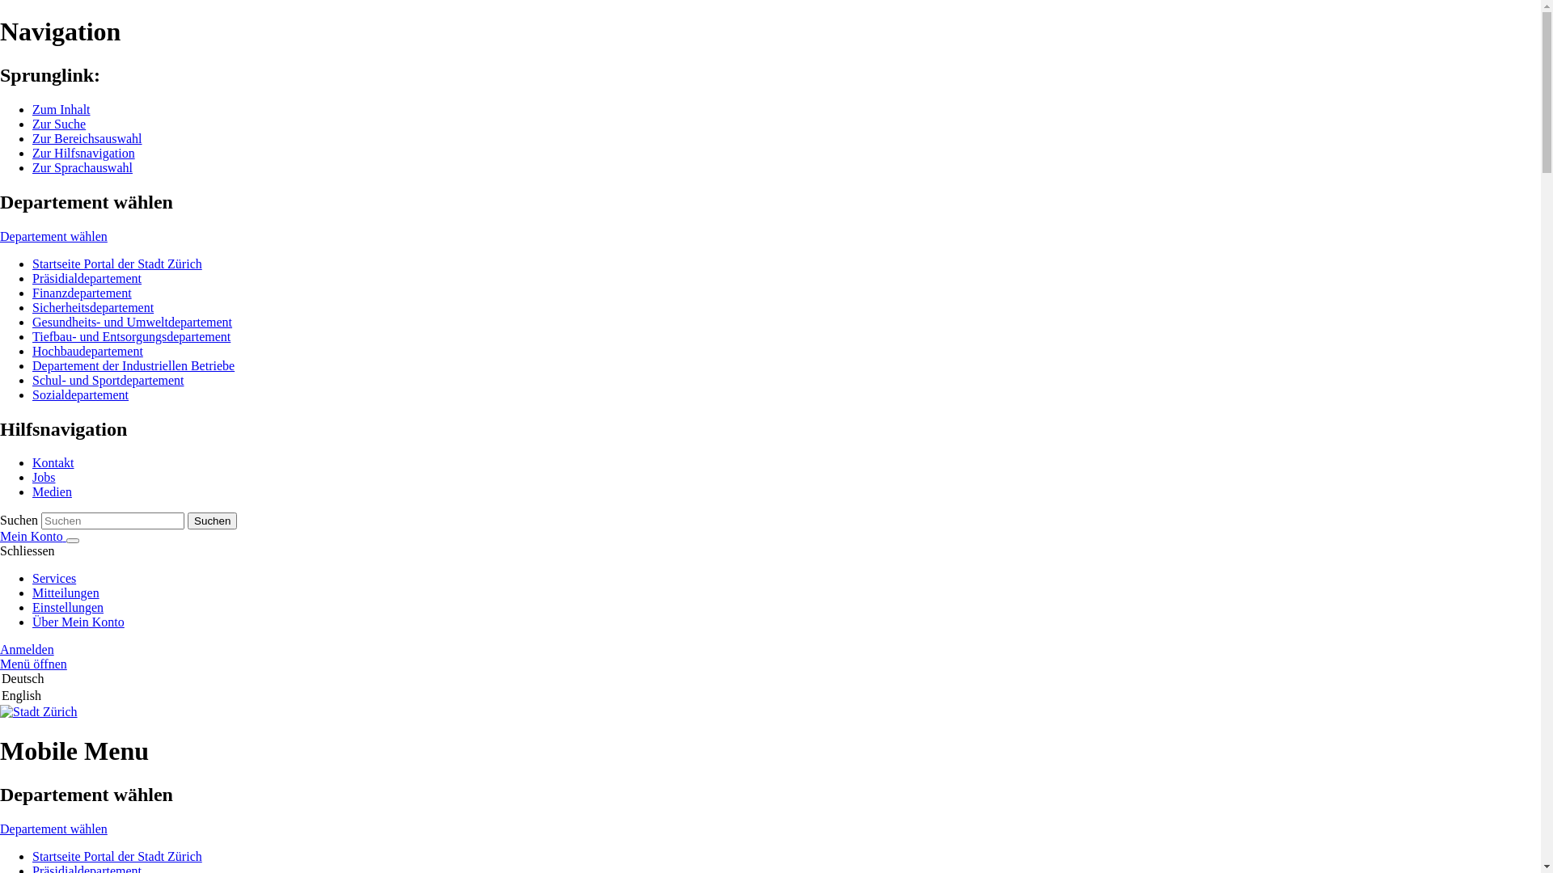 Image resolution: width=1553 pixels, height=873 pixels. I want to click on Sicherheitsdepartement, so click(93, 307).